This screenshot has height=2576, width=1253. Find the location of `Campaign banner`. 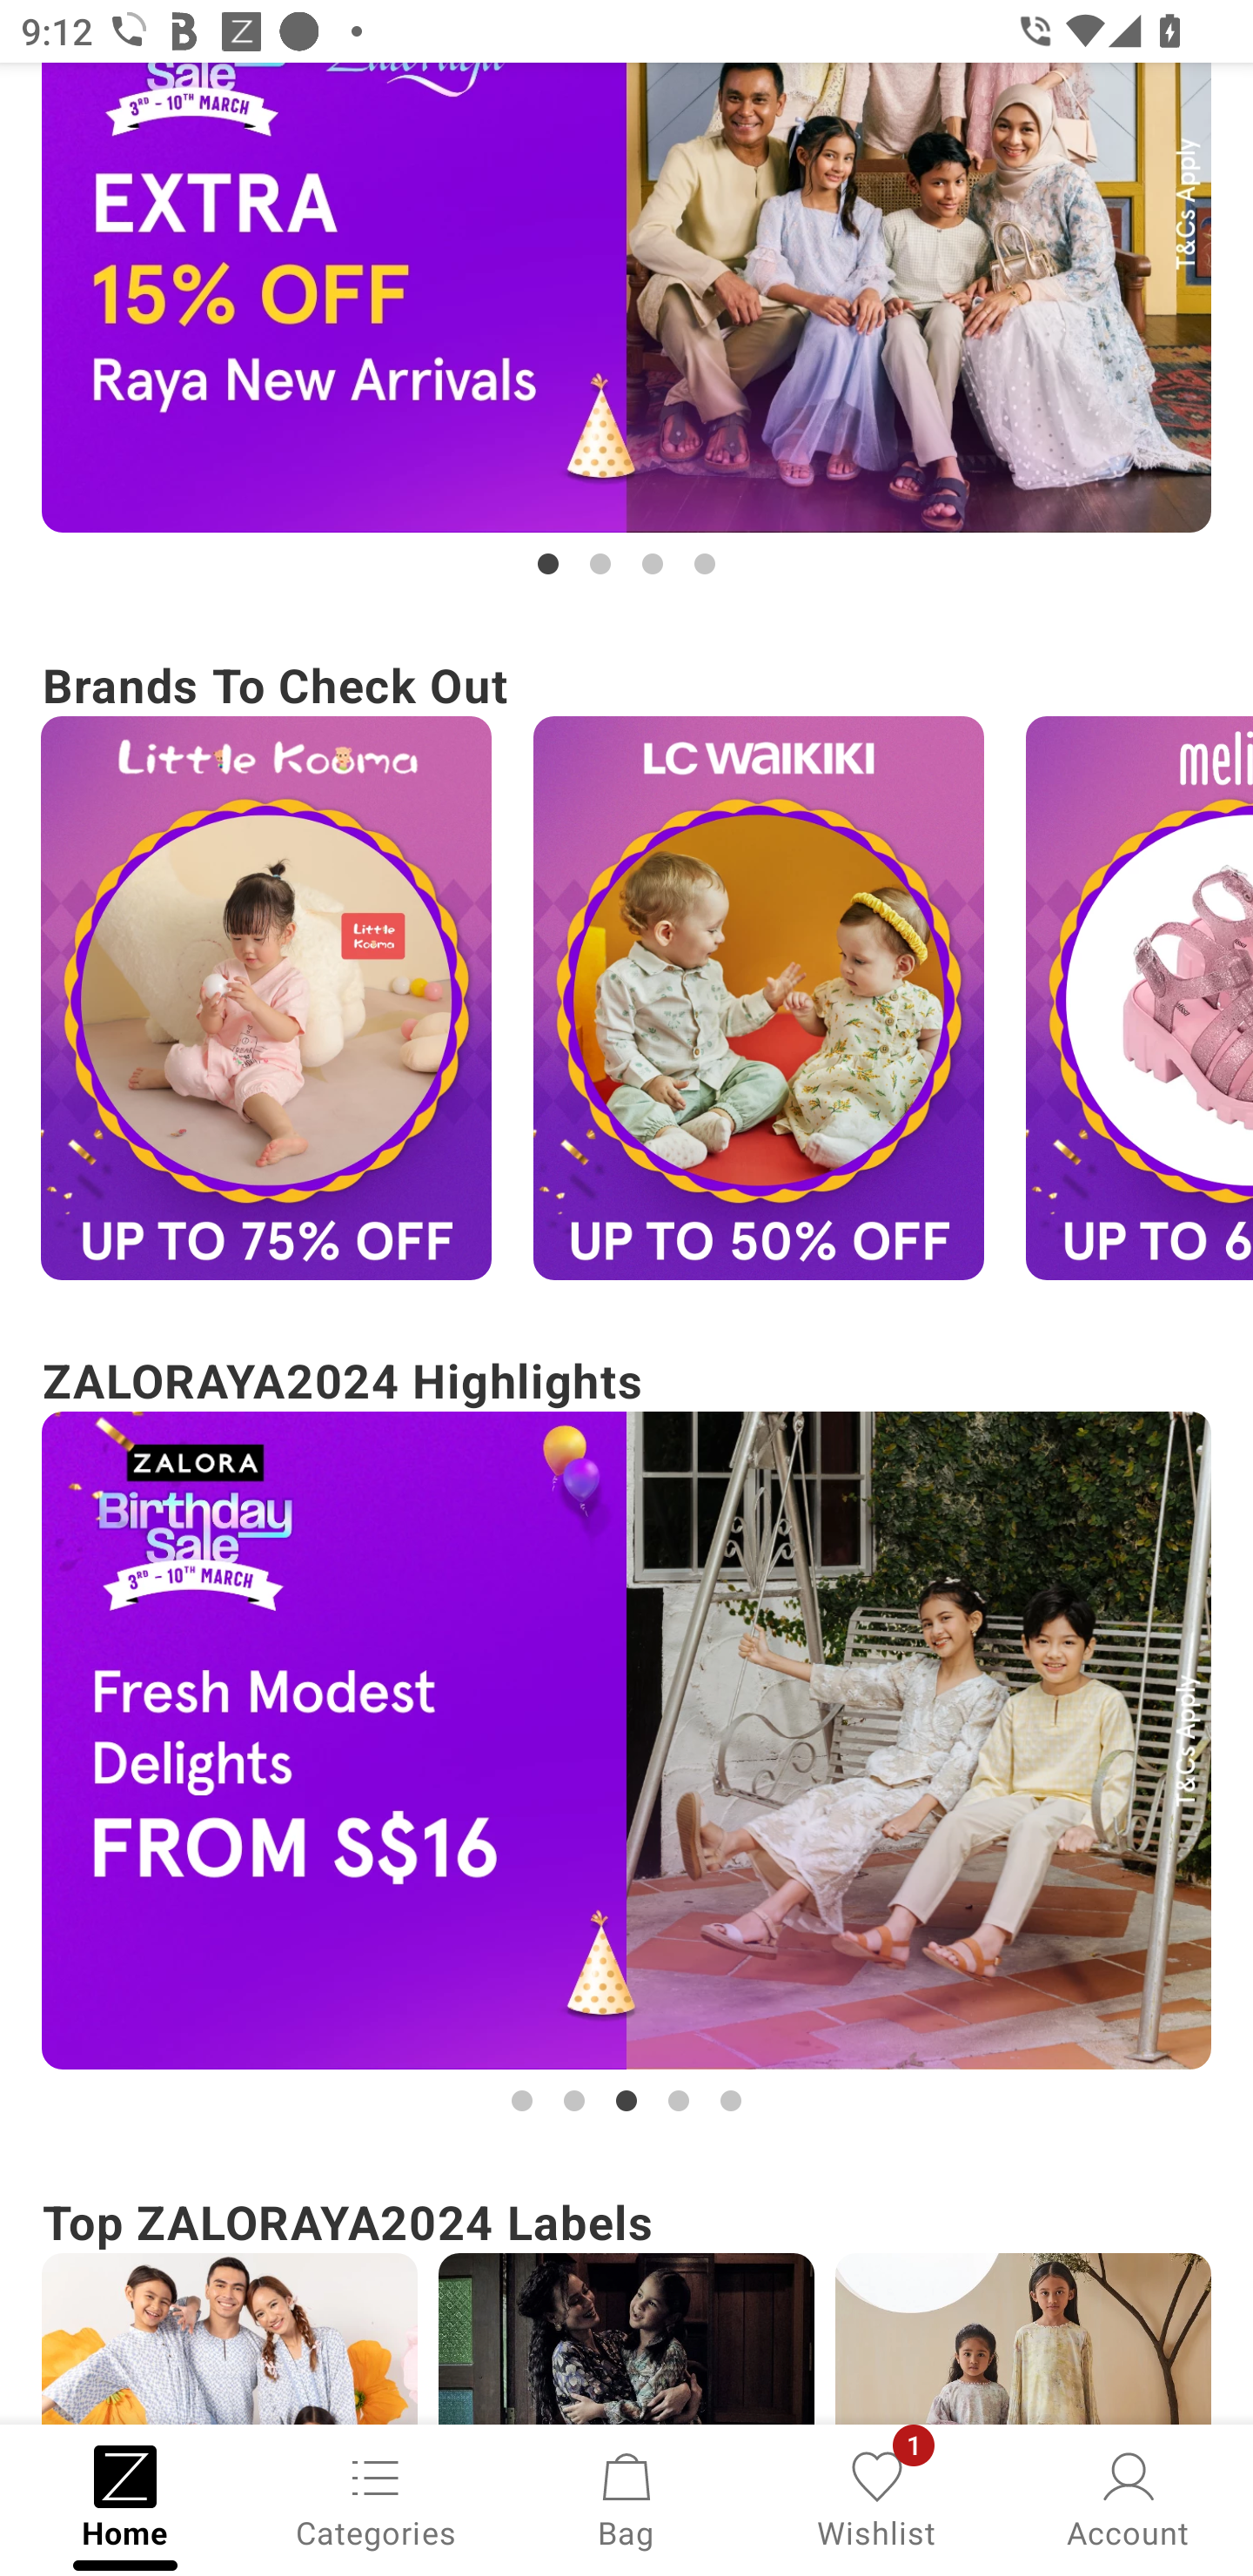

Campaign banner is located at coordinates (266, 997).